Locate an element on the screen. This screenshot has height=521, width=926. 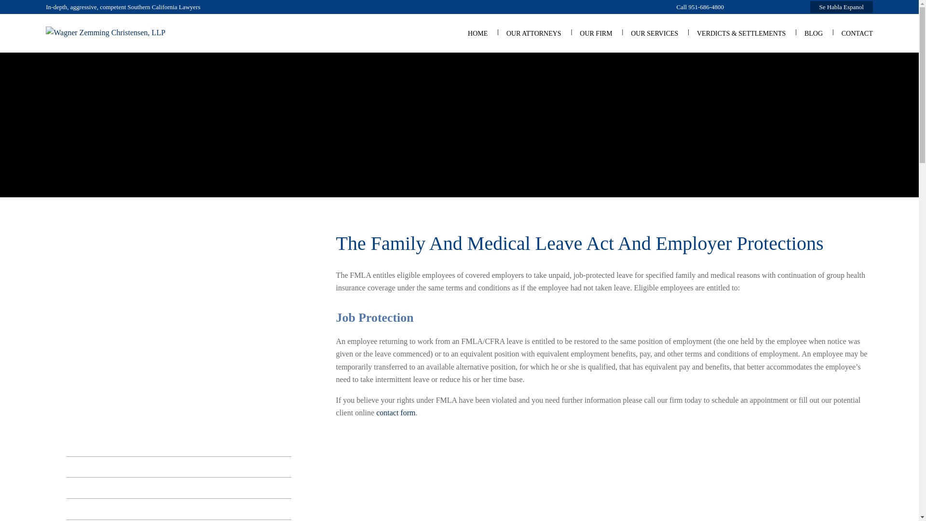
OUR ATTORNEYS is located at coordinates (534, 33).